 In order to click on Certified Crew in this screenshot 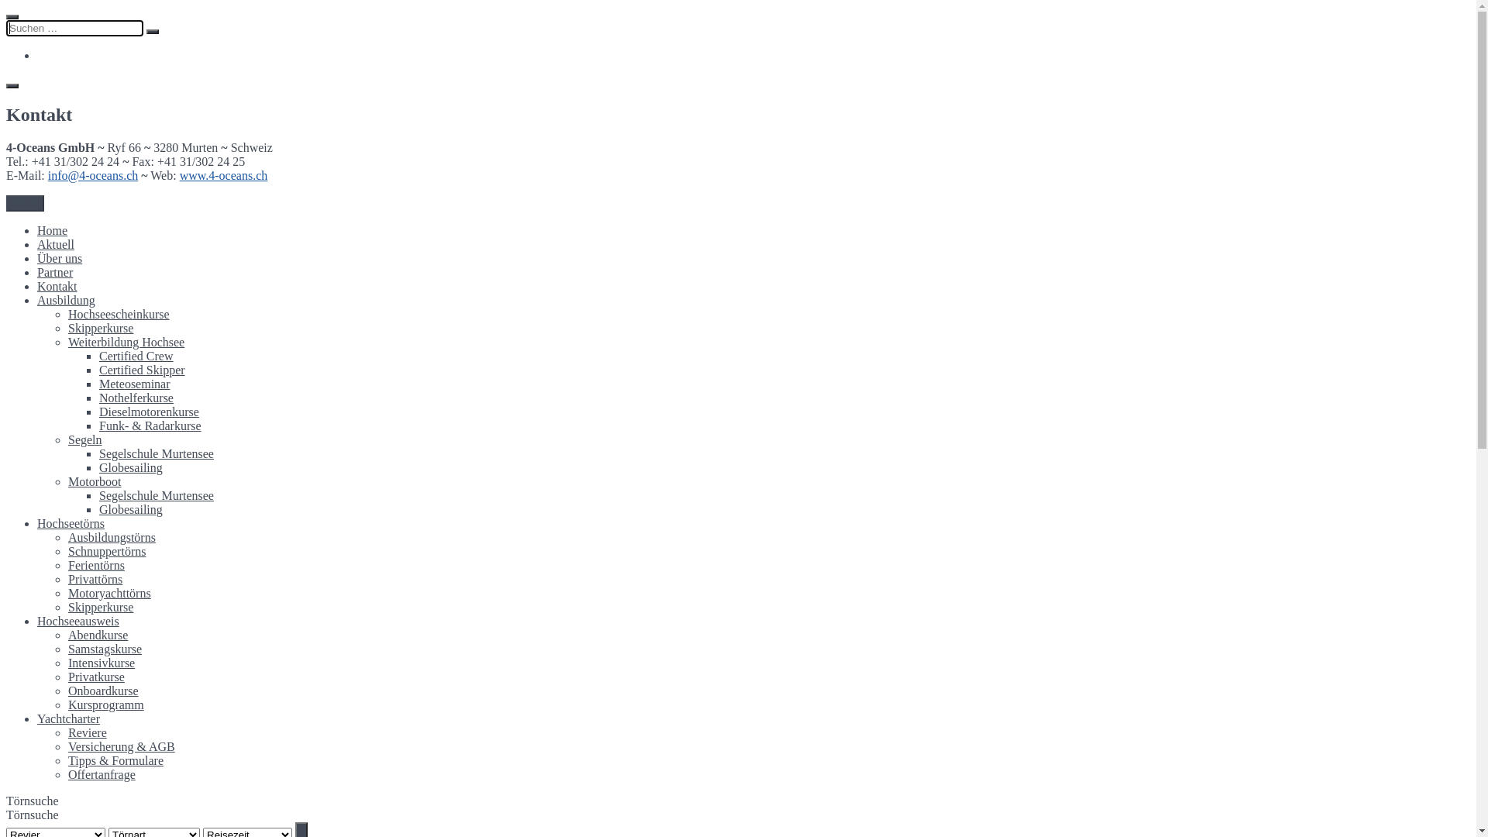, I will do `click(136, 356)`.